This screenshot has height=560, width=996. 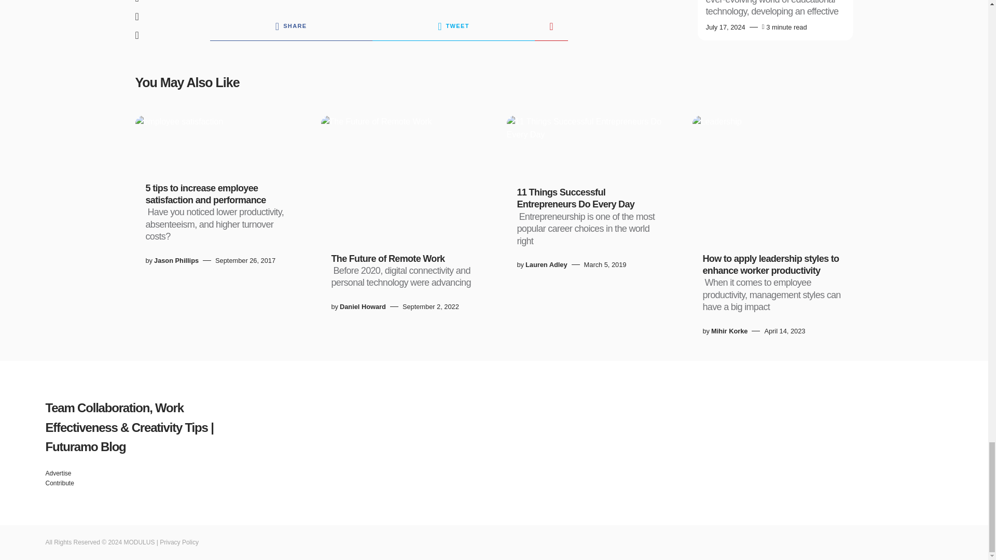 What do you see at coordinates (363, 307) in the screenshot?
I see `View all posts by Daniel Howard` at bounding box center [363, 307].